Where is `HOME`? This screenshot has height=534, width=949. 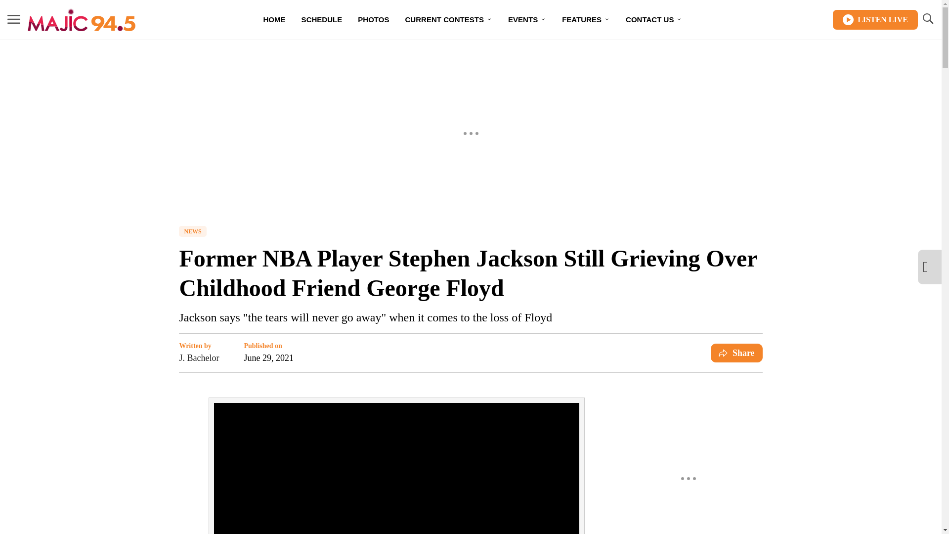
HOME is located at coordinates (274, 20).